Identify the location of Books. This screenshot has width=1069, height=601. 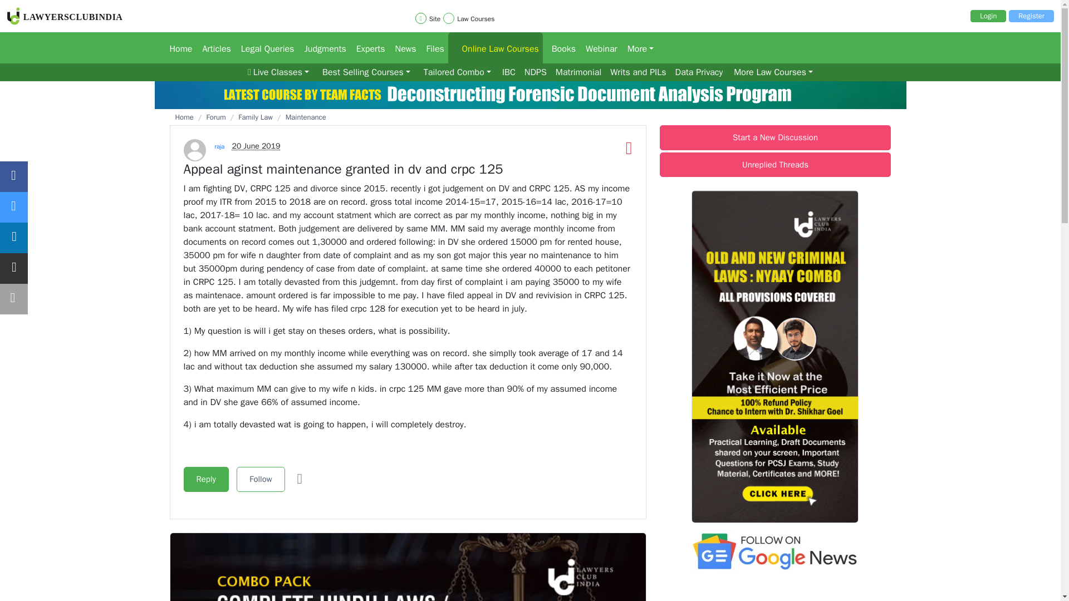
(560, 48).